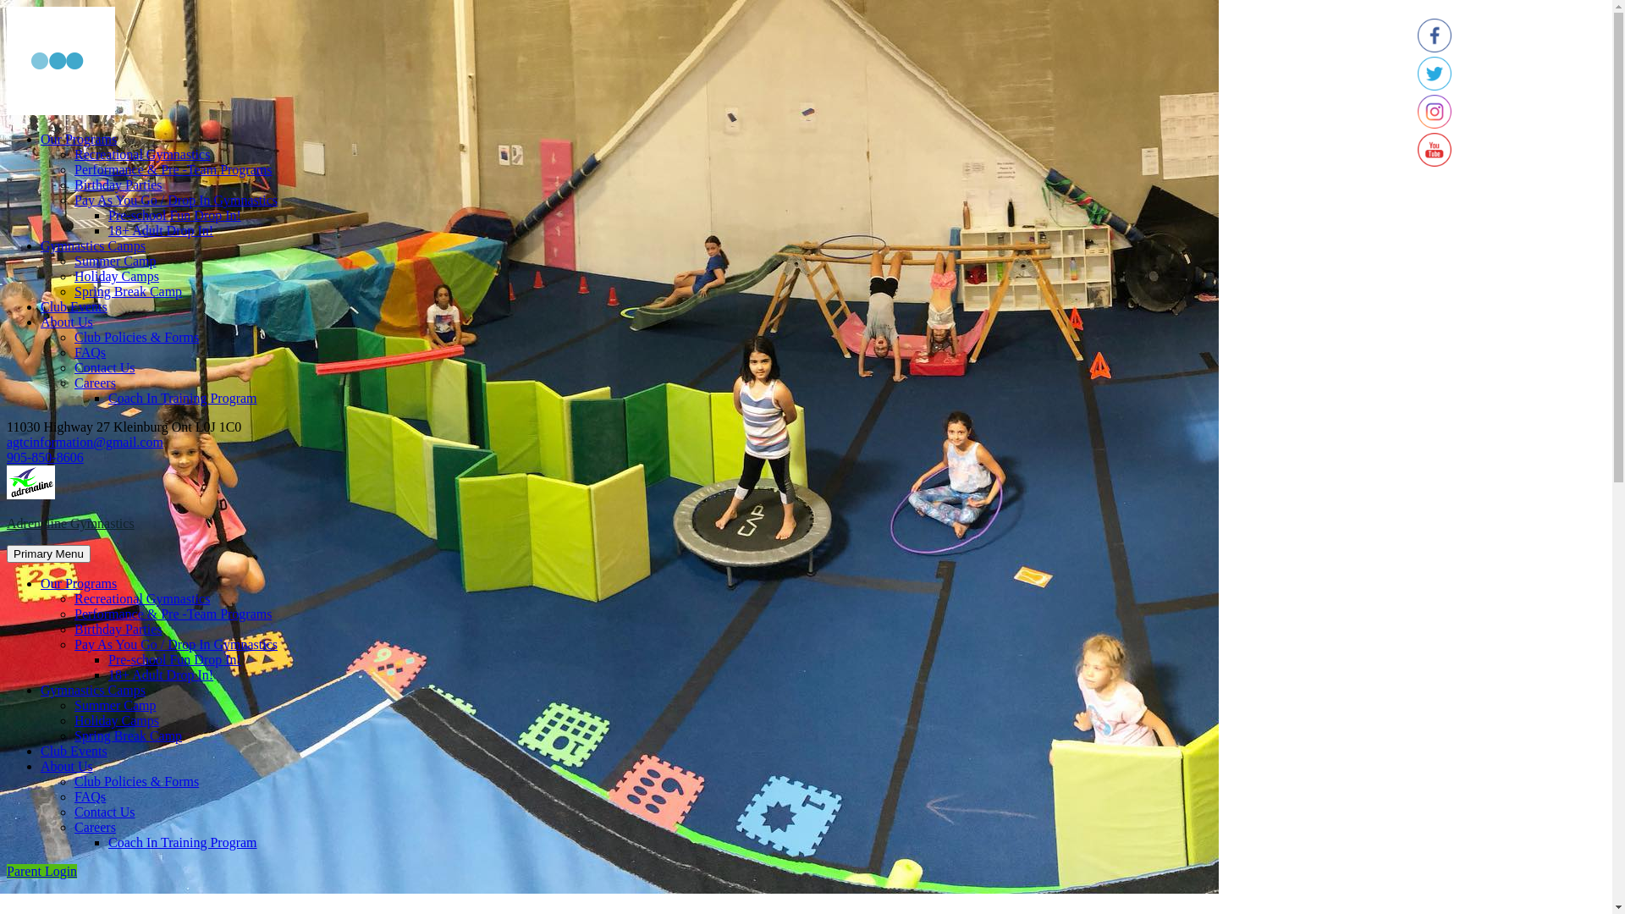 This screenshot has width=1625, height=914. What do you see at coordinates (71, 523) in the screenshot?
I see `Adrenaline Gymnastics` at bounding box center [71, 523].